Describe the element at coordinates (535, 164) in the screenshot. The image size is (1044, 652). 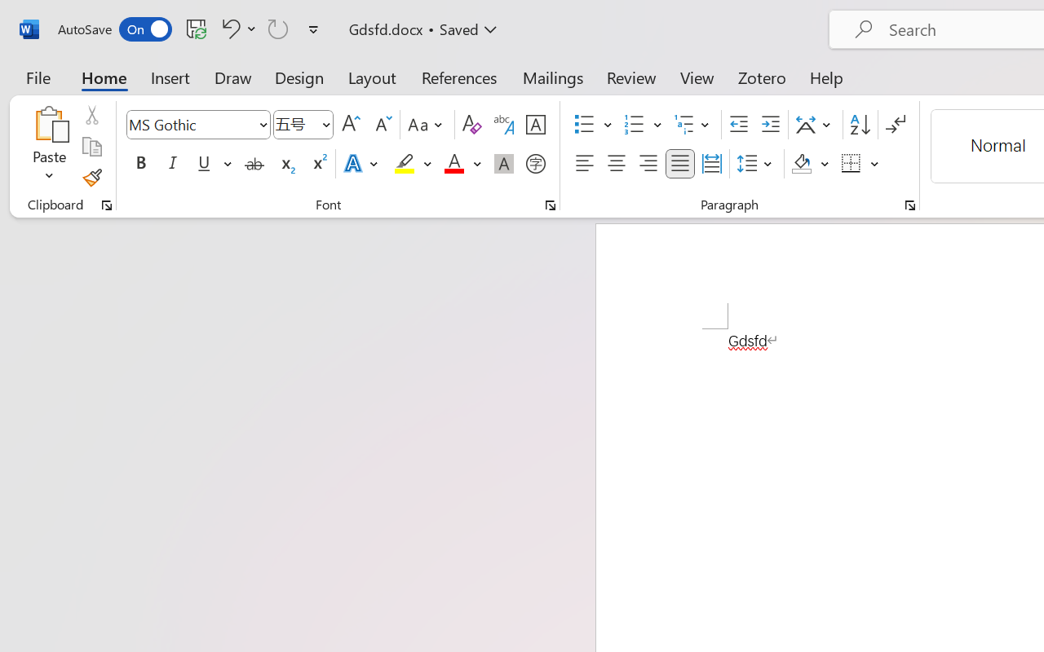
I see `Enclose Characters...` at that location.